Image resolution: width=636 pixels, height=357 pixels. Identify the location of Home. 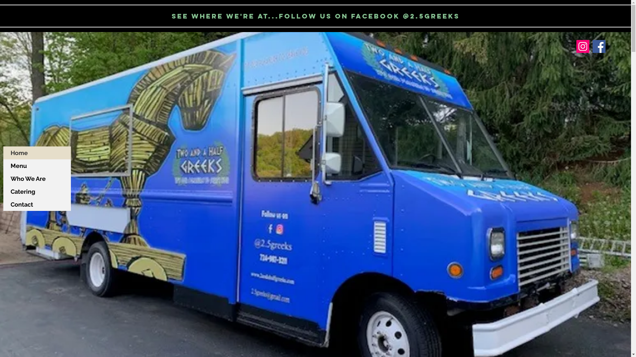
(37, 153).